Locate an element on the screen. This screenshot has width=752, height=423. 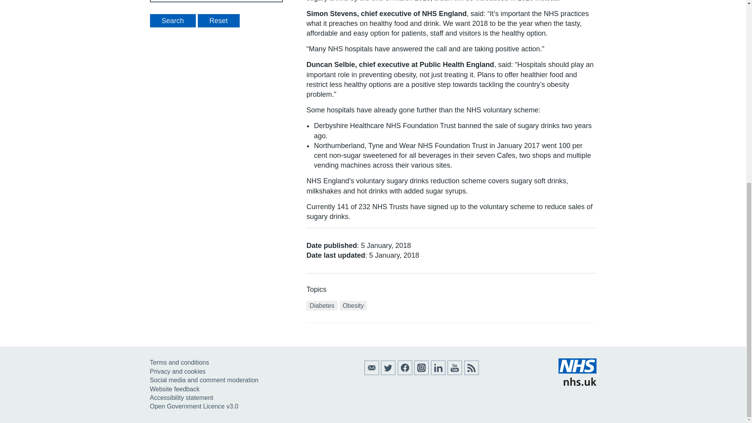
Privacy and cookies is located at coordinates (177, 371).